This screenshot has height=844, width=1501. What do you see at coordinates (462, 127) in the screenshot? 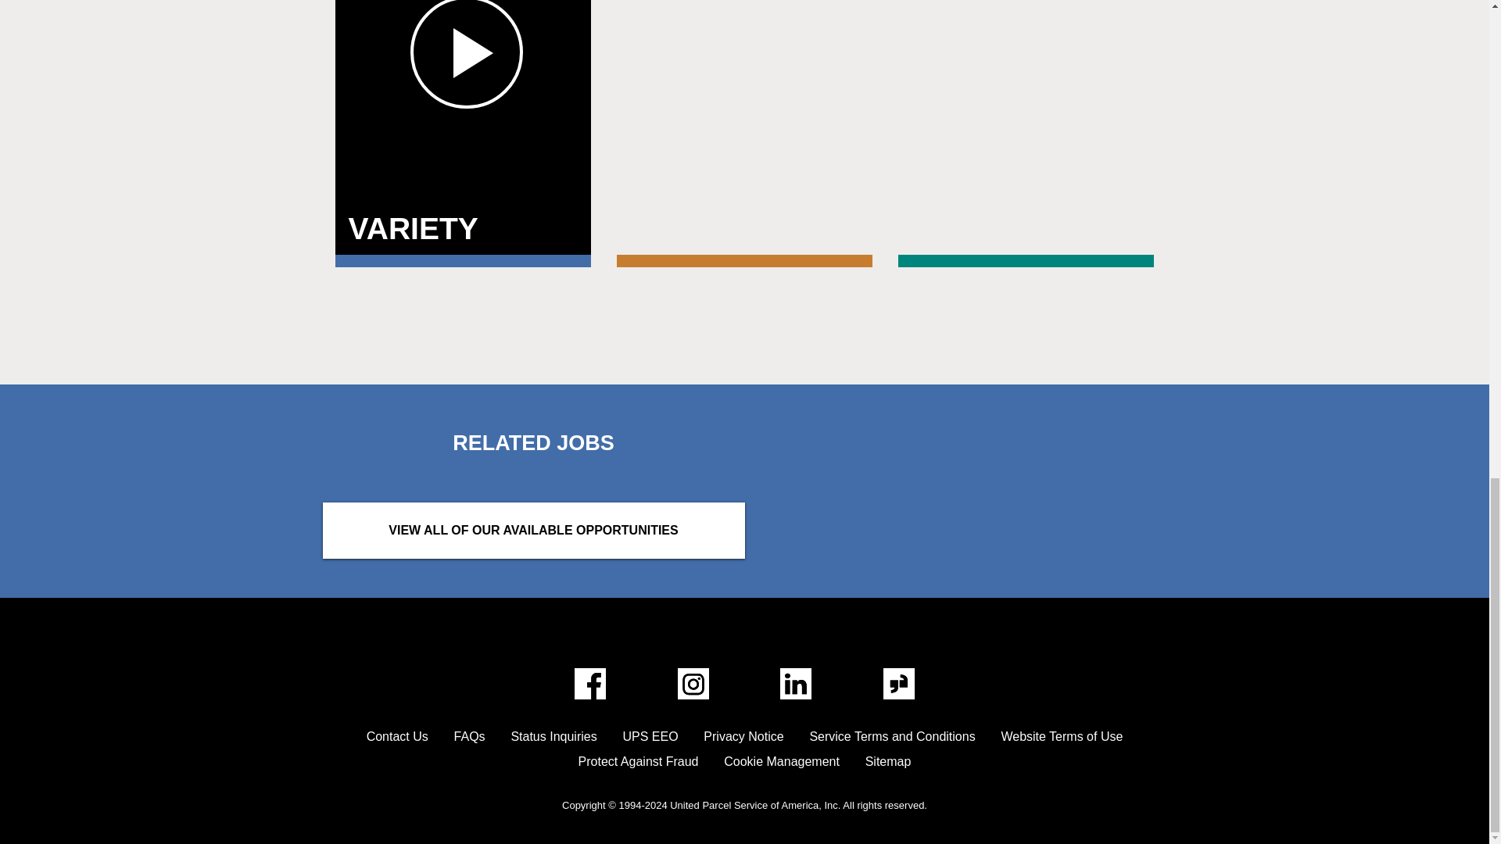
I see `VIEW ALL OF OUR AVAILABLE OPPORTUNITIES` at bounding box center [462, 127].